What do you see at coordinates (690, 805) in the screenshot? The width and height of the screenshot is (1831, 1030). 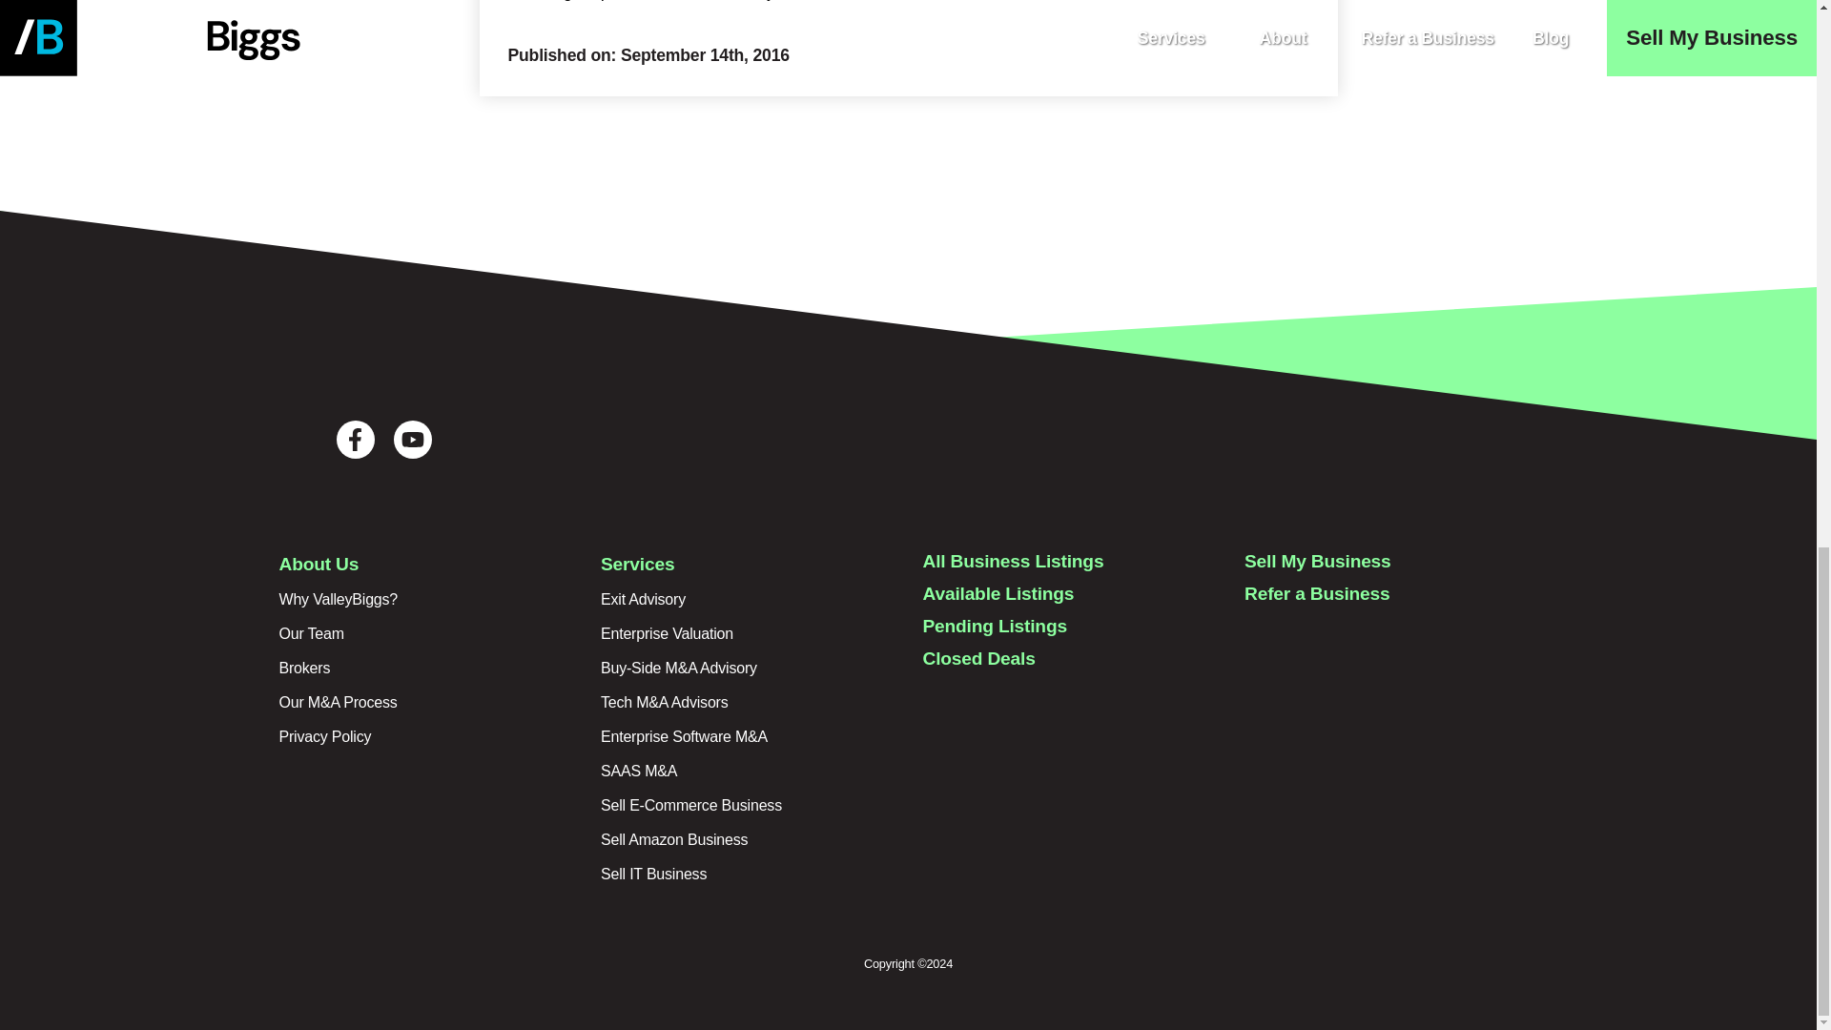 I see `Sell E-Commerce Business` at bounding box center [690, 805].